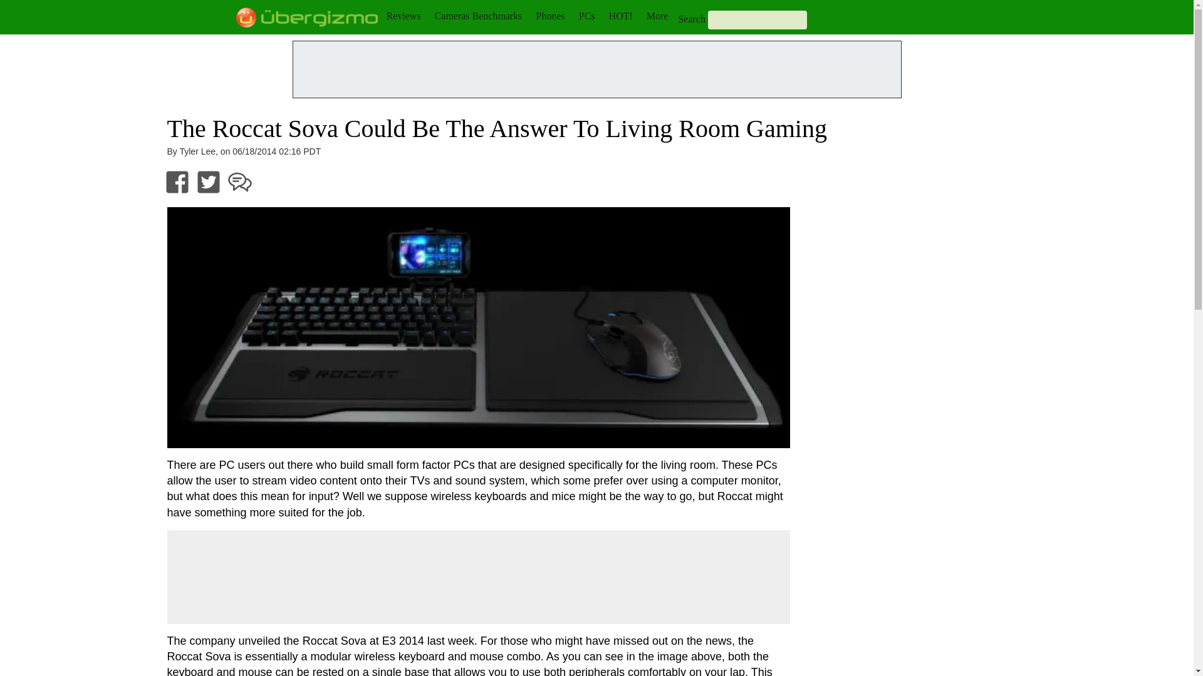  Describe the element at coordinates (551, 16) in the screenshot. I see `Phones` at that location.